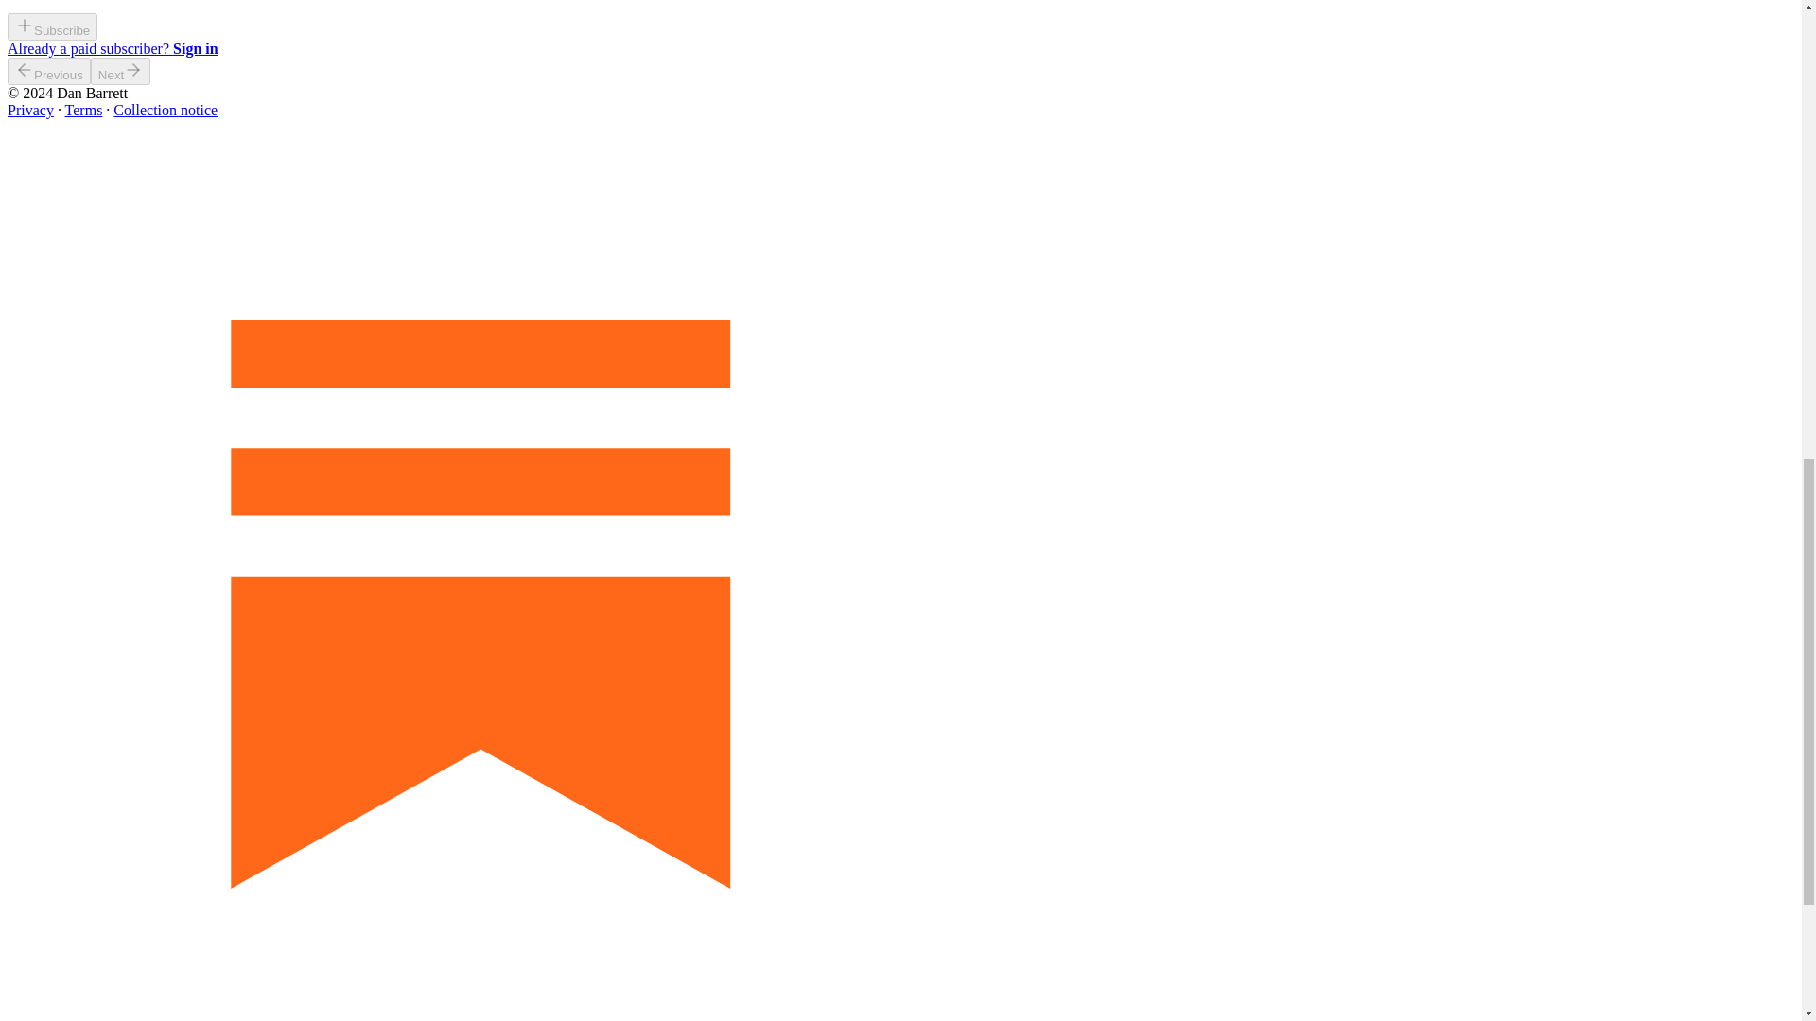  I want to click on Privacy, so click(30, 110).